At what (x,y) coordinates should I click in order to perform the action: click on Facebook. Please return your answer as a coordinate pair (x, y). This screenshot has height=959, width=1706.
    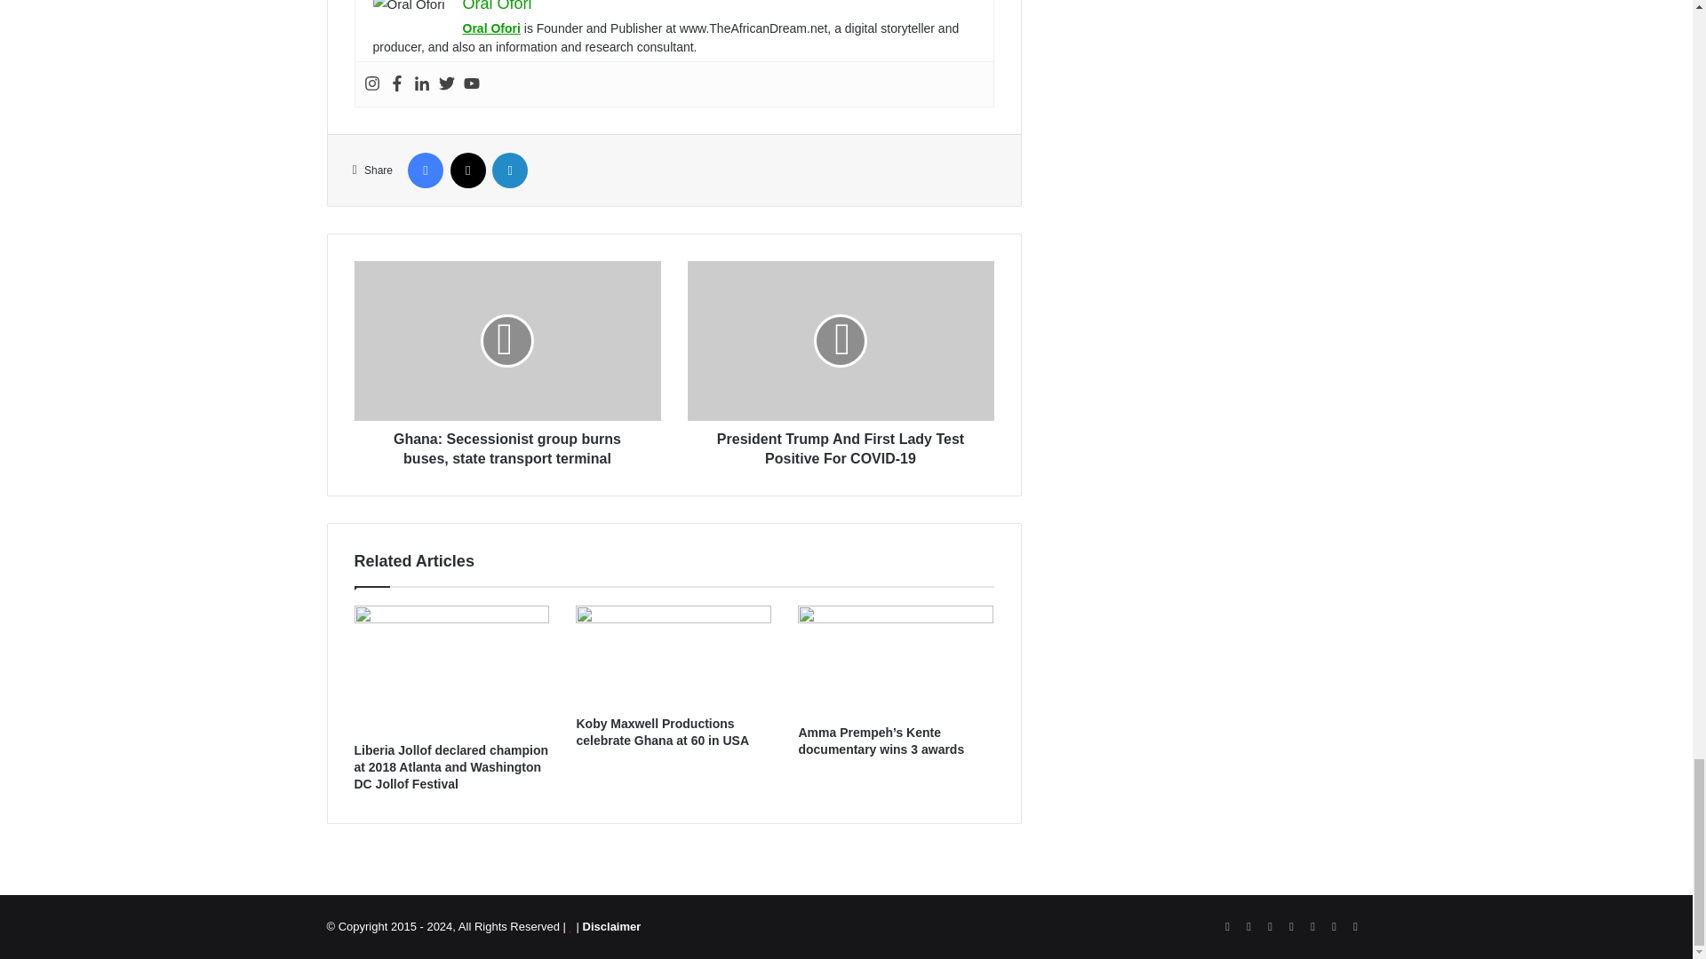
    Looking at the image, I should click on (396, 83).